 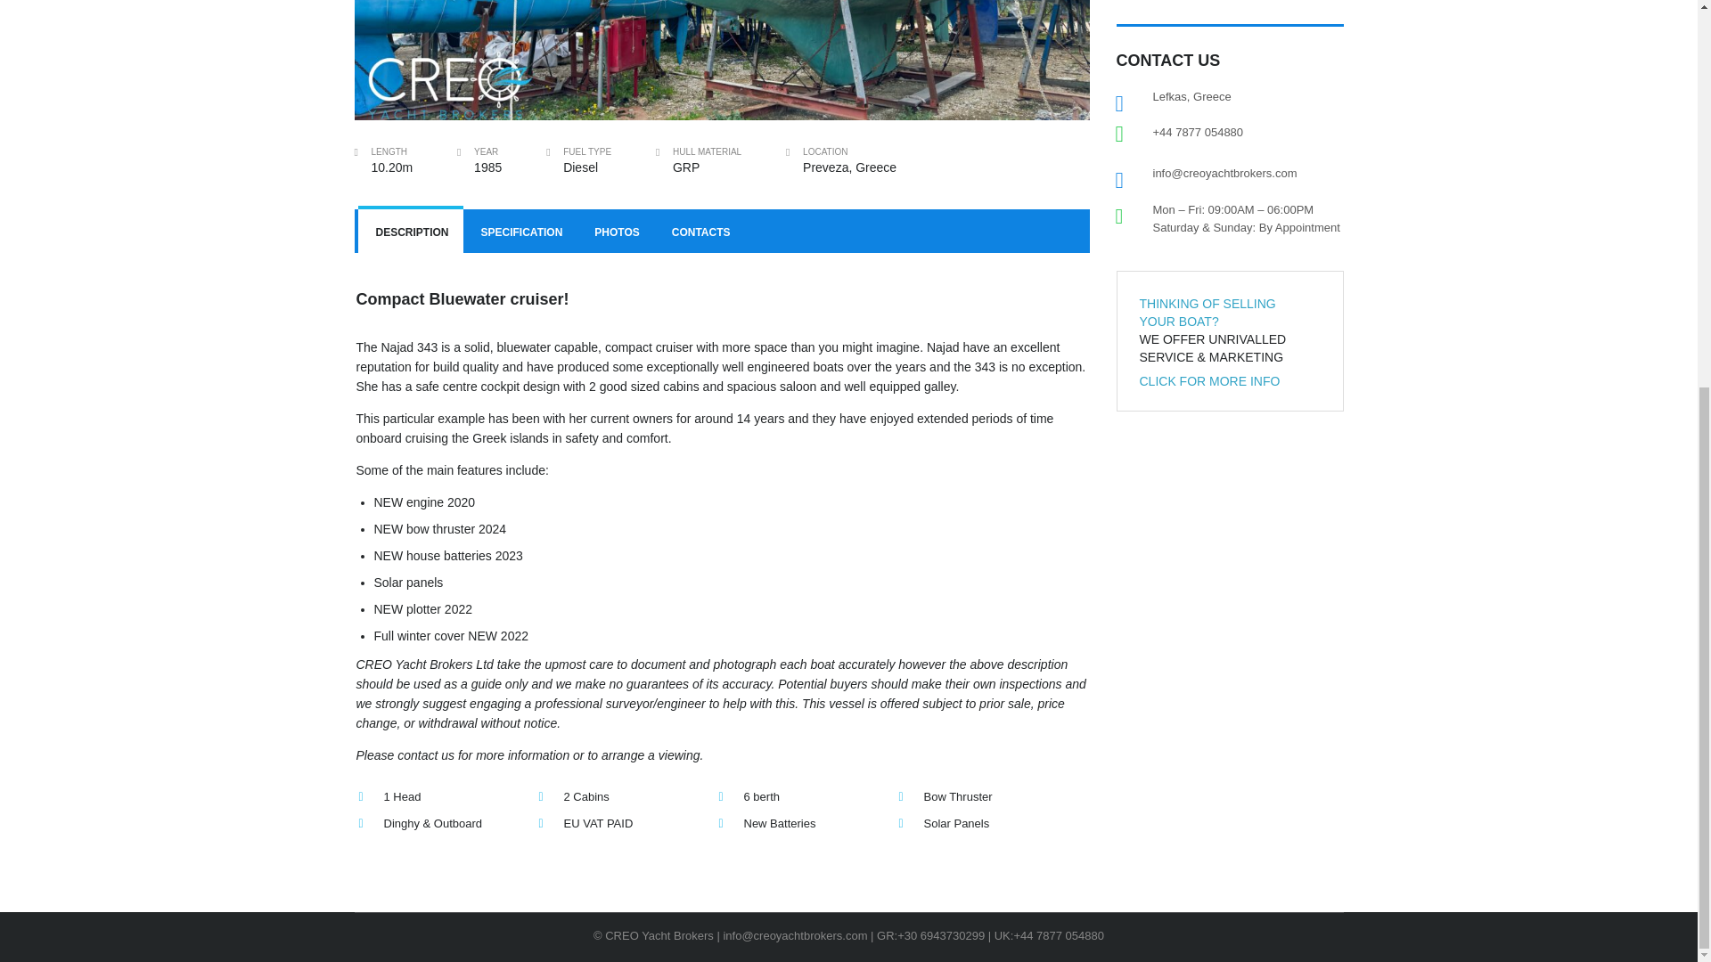 I want to click on CONTACTS, so click(x=699, y=232).